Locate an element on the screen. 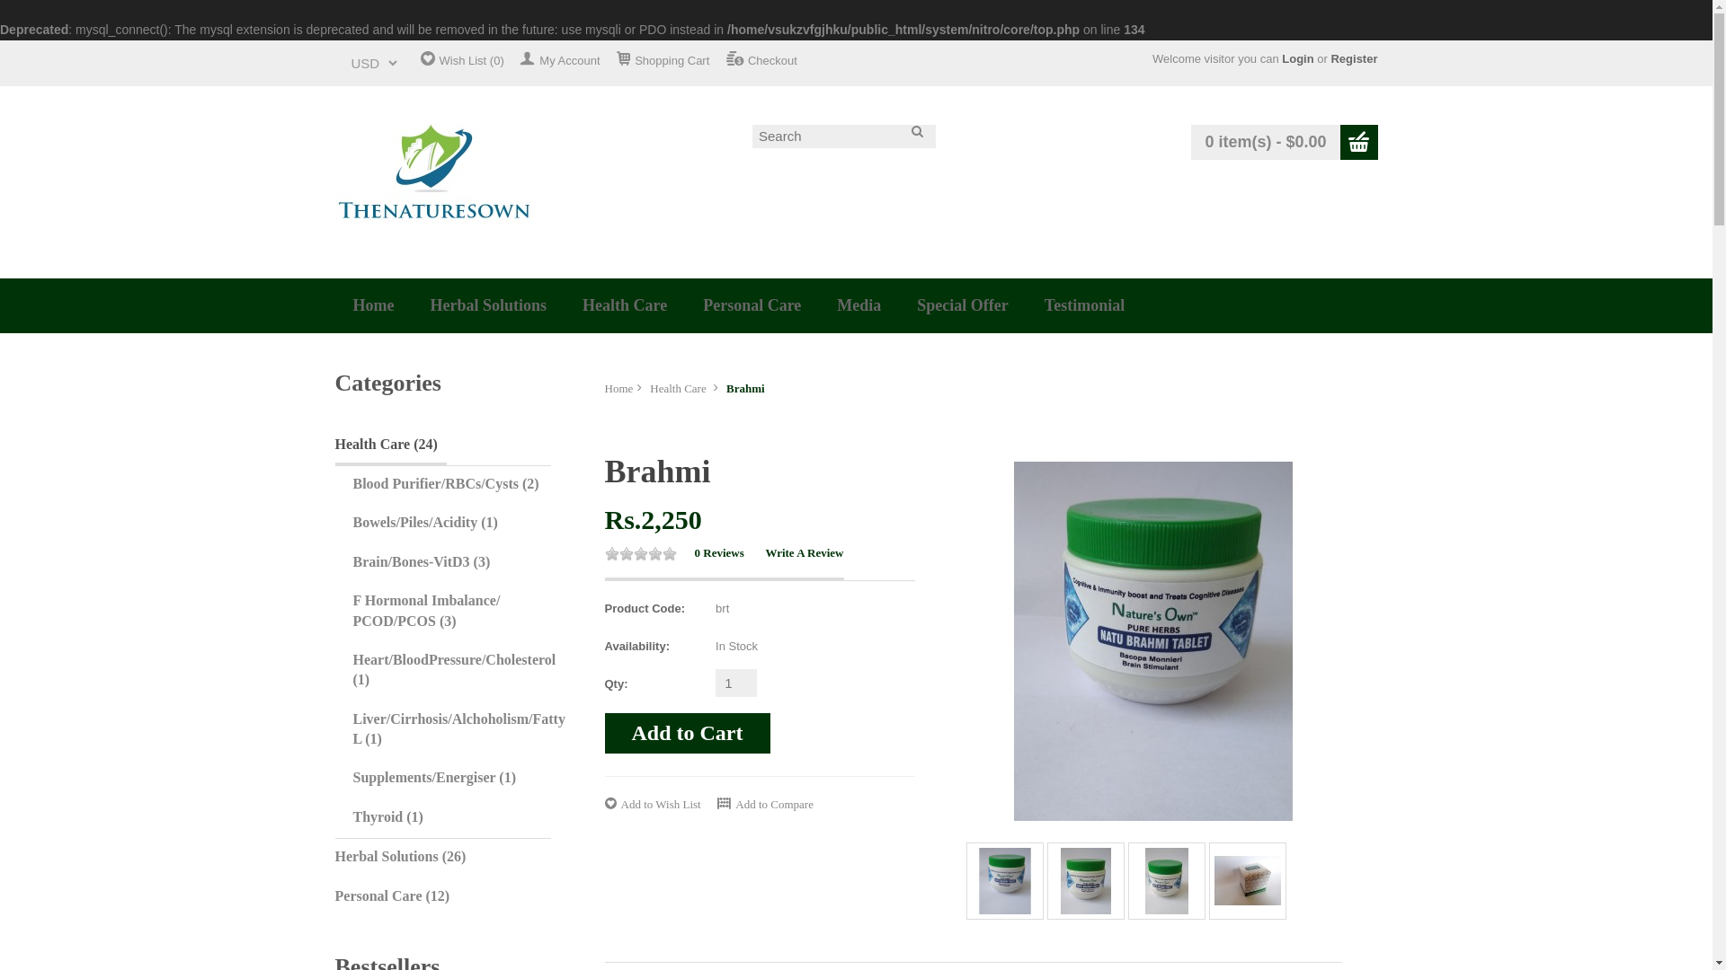  Login is located at coordinates (1298, 59).